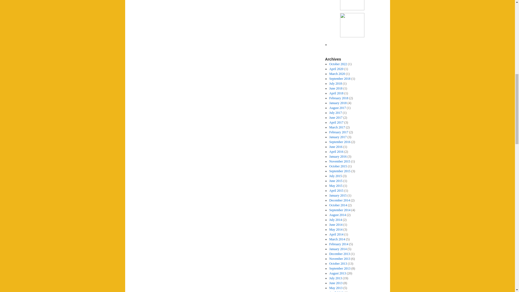 The height and width of the screenshot is (292, 519). I want to click on October 2022, so click(338, 64).